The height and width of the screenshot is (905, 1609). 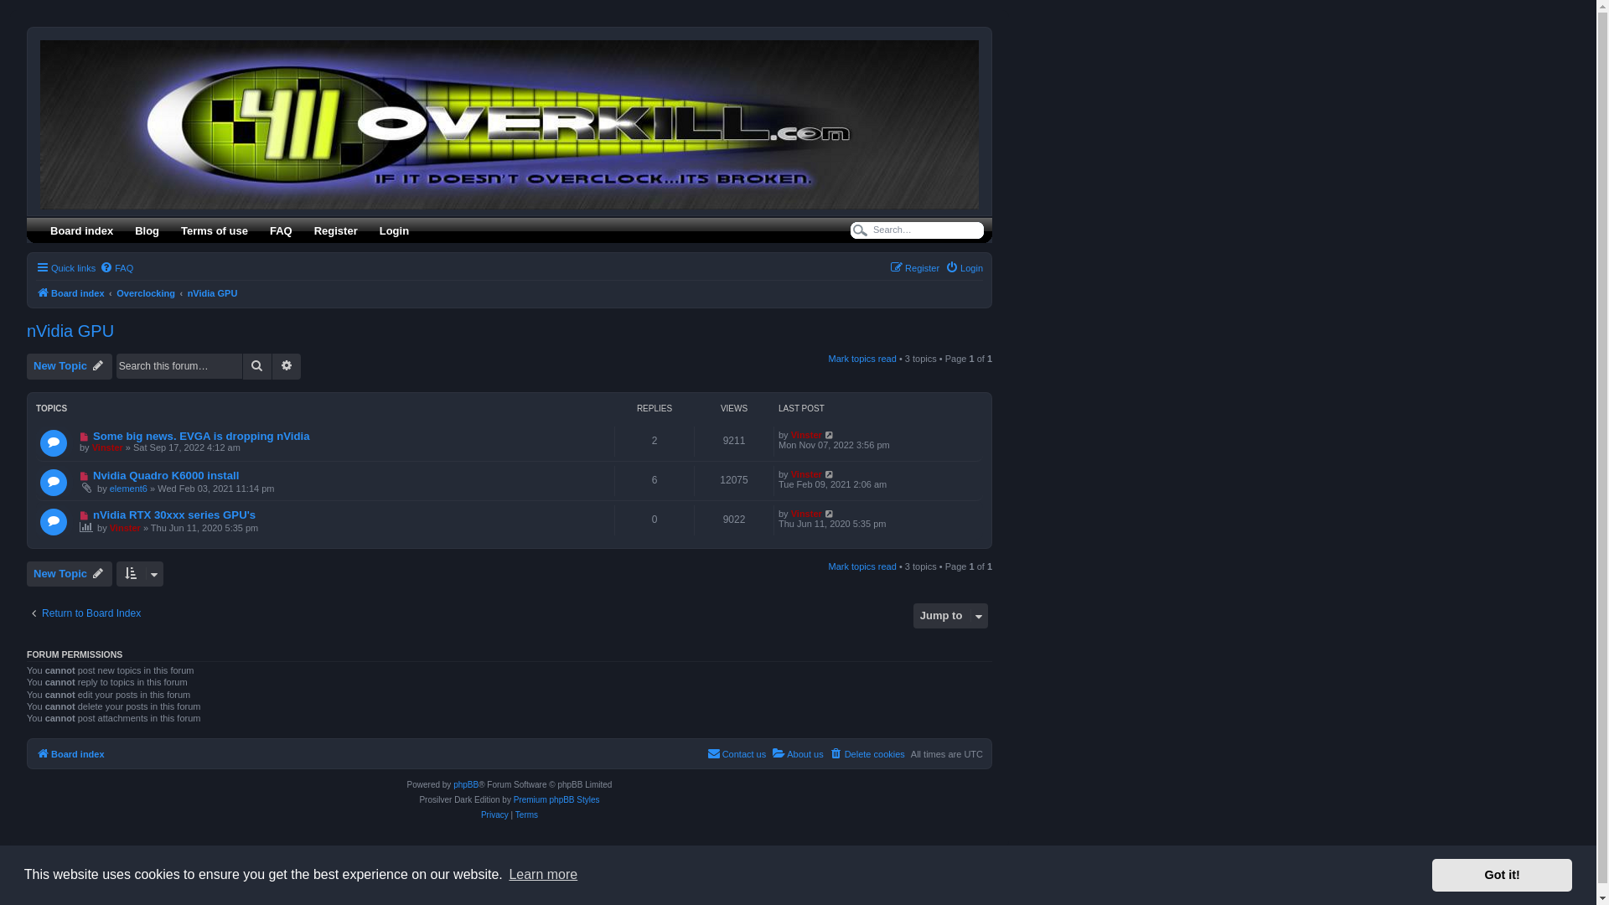 What do you see at coordinates (174, 515) in the screenshot?
I see `nVidia RTX 30xxx series GPU's` at bounding box center [174, 515].